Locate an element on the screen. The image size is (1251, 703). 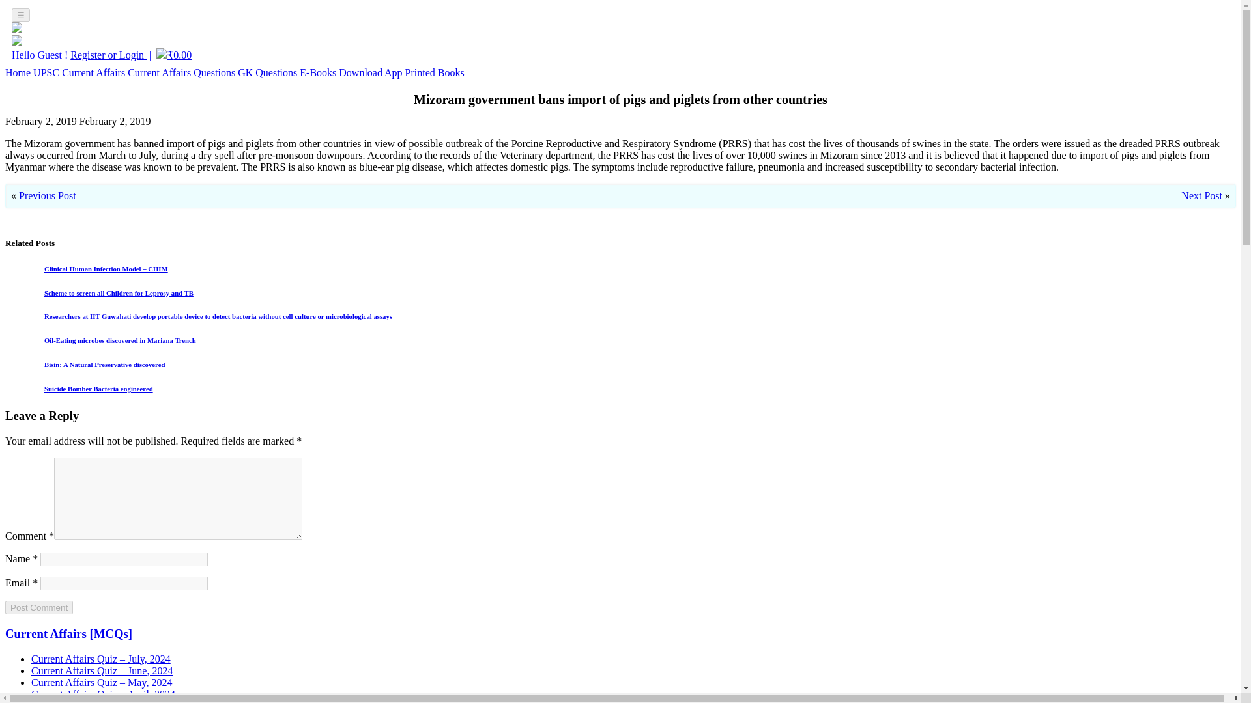
Download App is located at coordinates (370, 72).